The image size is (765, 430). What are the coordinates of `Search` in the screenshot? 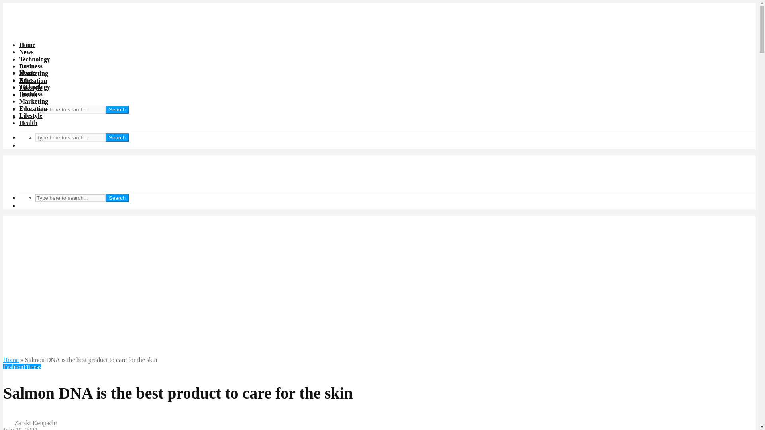 It's located at (117, 137).